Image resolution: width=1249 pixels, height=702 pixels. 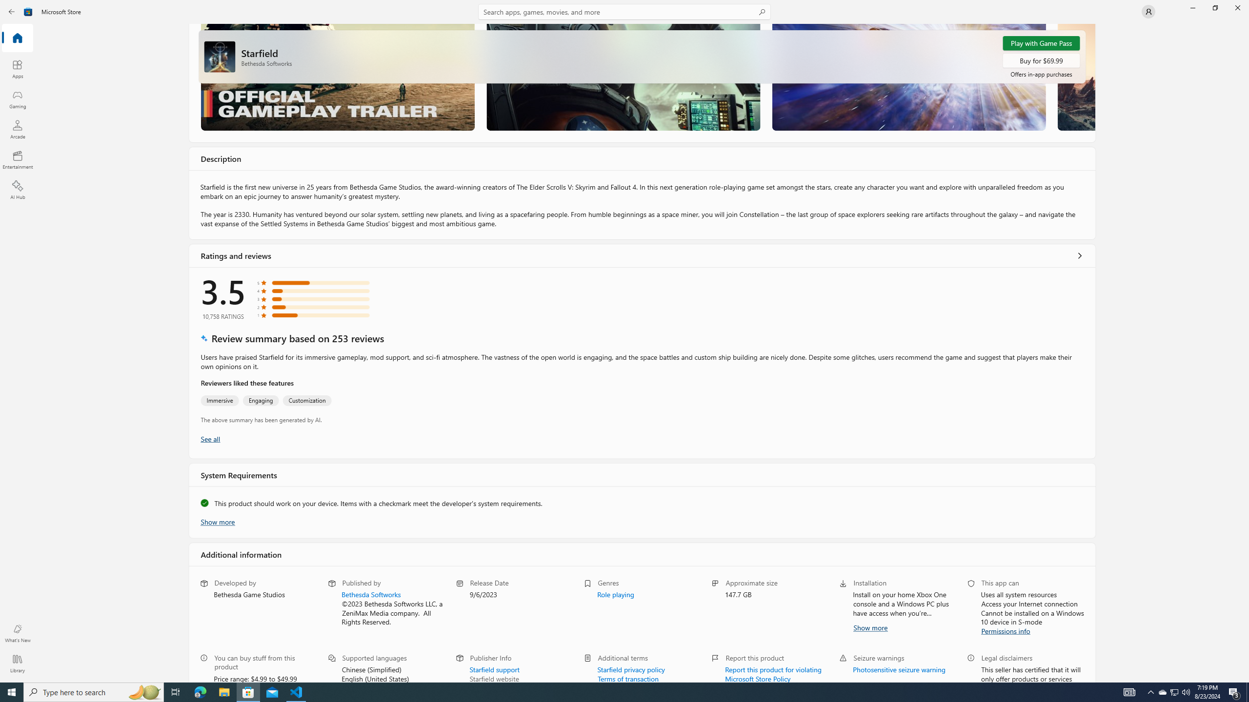 I want to click on Search, so click(x=624, y=12).